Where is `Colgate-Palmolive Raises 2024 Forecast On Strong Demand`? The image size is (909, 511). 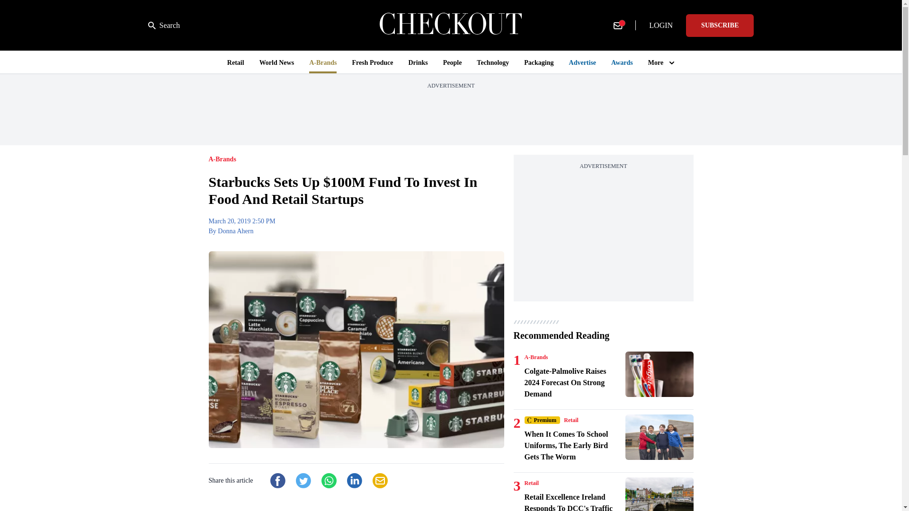
Colgate-Palmolive Raises 2024 Forecast On Strong Demand is located at coordinates (573, 382).